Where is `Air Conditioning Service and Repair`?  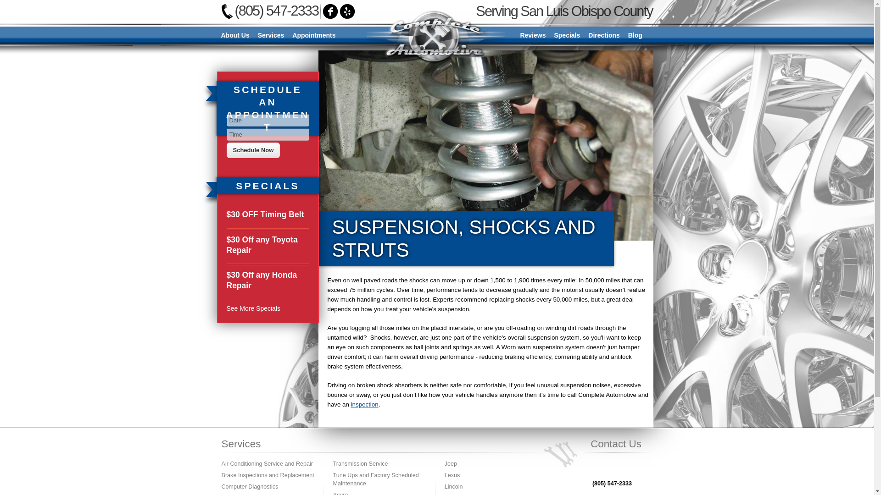
Air Conditioning Service and Repair is located at coordinates (267, 464).